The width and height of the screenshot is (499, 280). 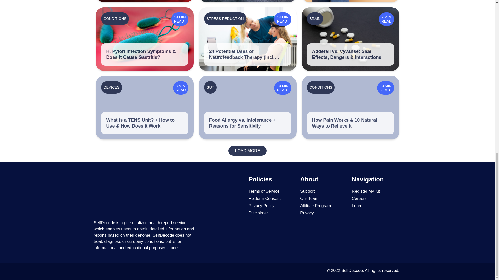 I want to click on DEVICES, so click(x=111, y=87).